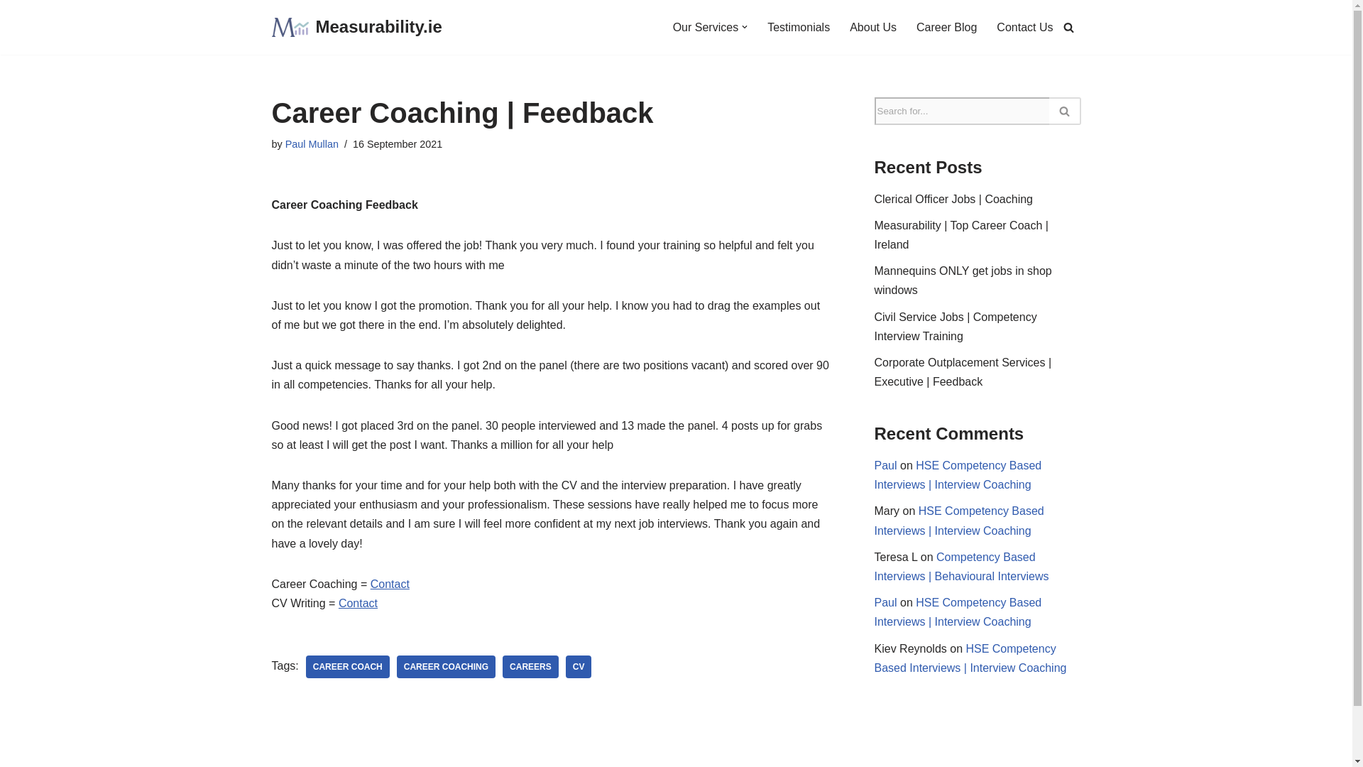  Describe the element at coordinates (798, 27) in the screenshot. I see `Testimonials` at that location.